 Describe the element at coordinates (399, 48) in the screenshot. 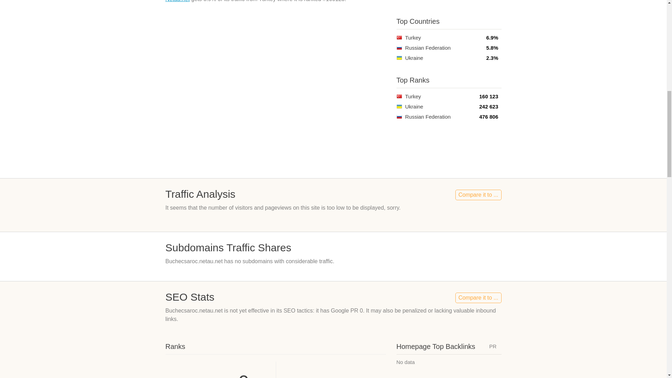

I see `Russian Federation` at that location.